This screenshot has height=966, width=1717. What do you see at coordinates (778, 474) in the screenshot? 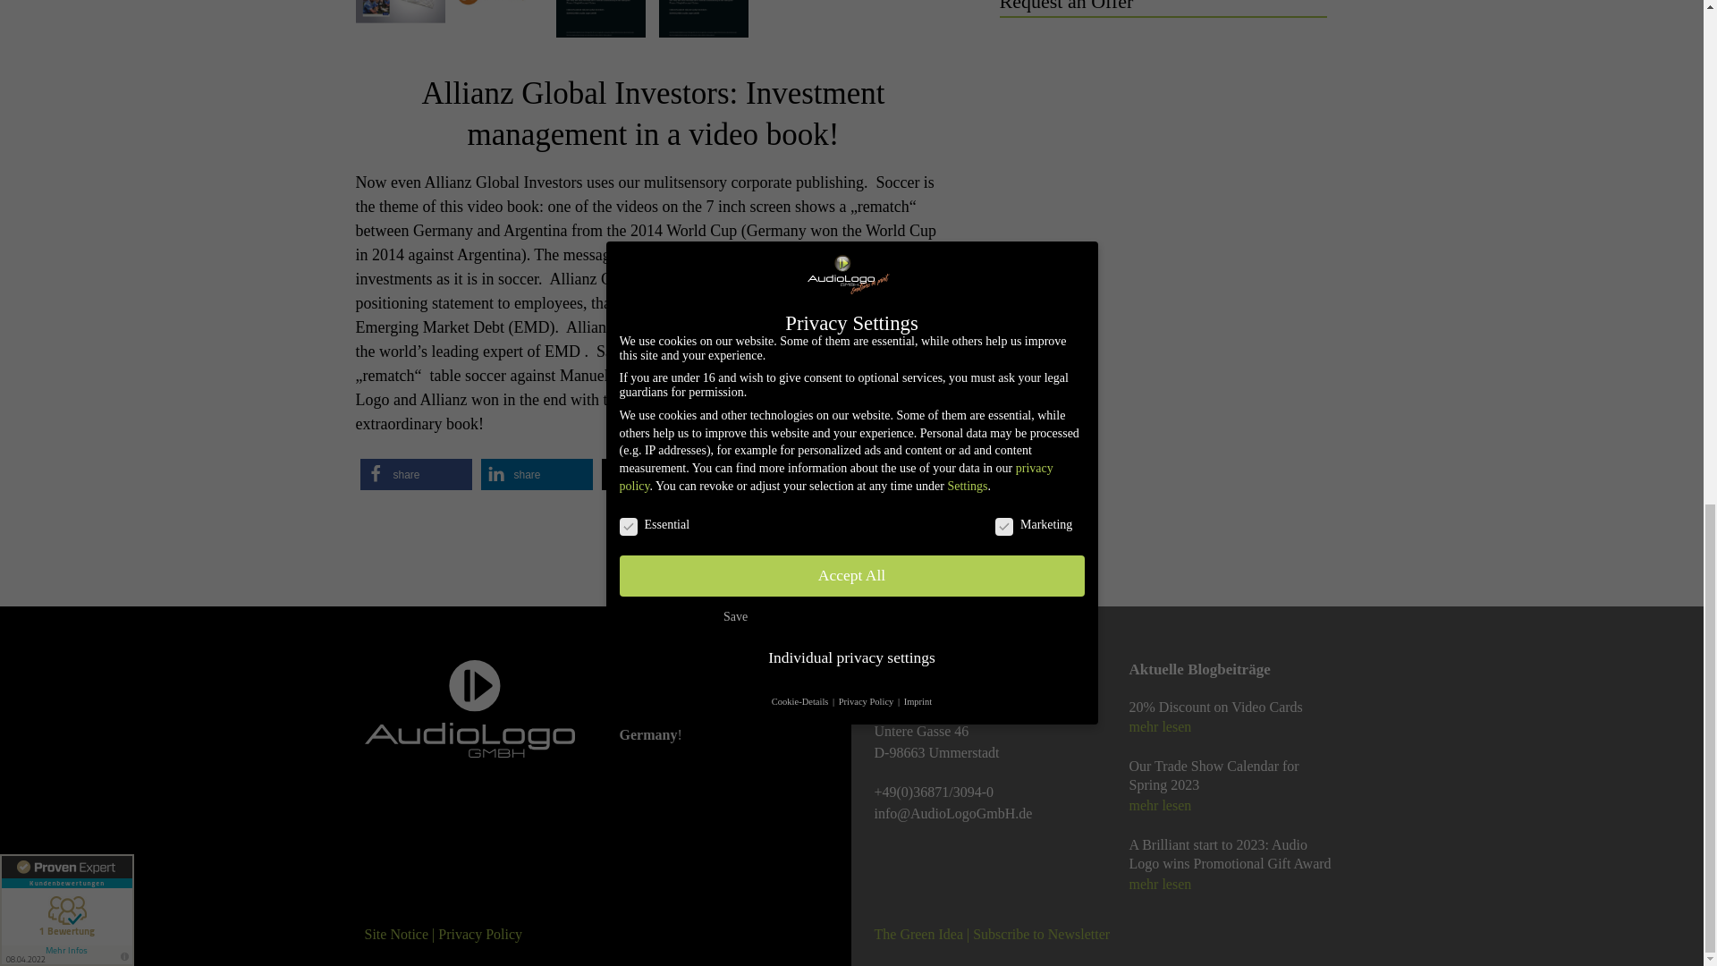
I see `Share on XING` at bounding box center [778, 474].